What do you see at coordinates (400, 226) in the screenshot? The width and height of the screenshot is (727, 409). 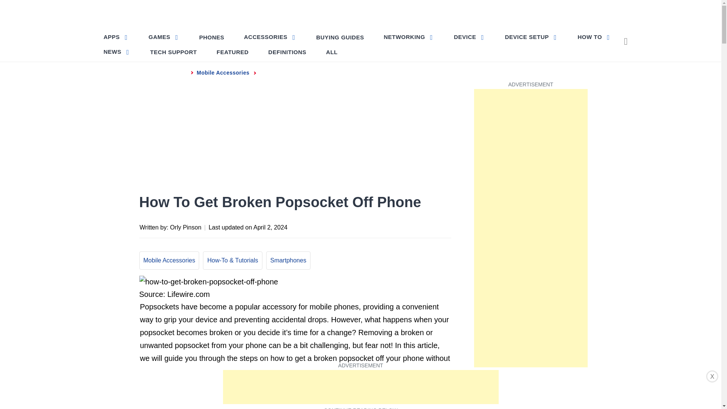 I see `Share on Pinterest` at bounding box center [400, 226].